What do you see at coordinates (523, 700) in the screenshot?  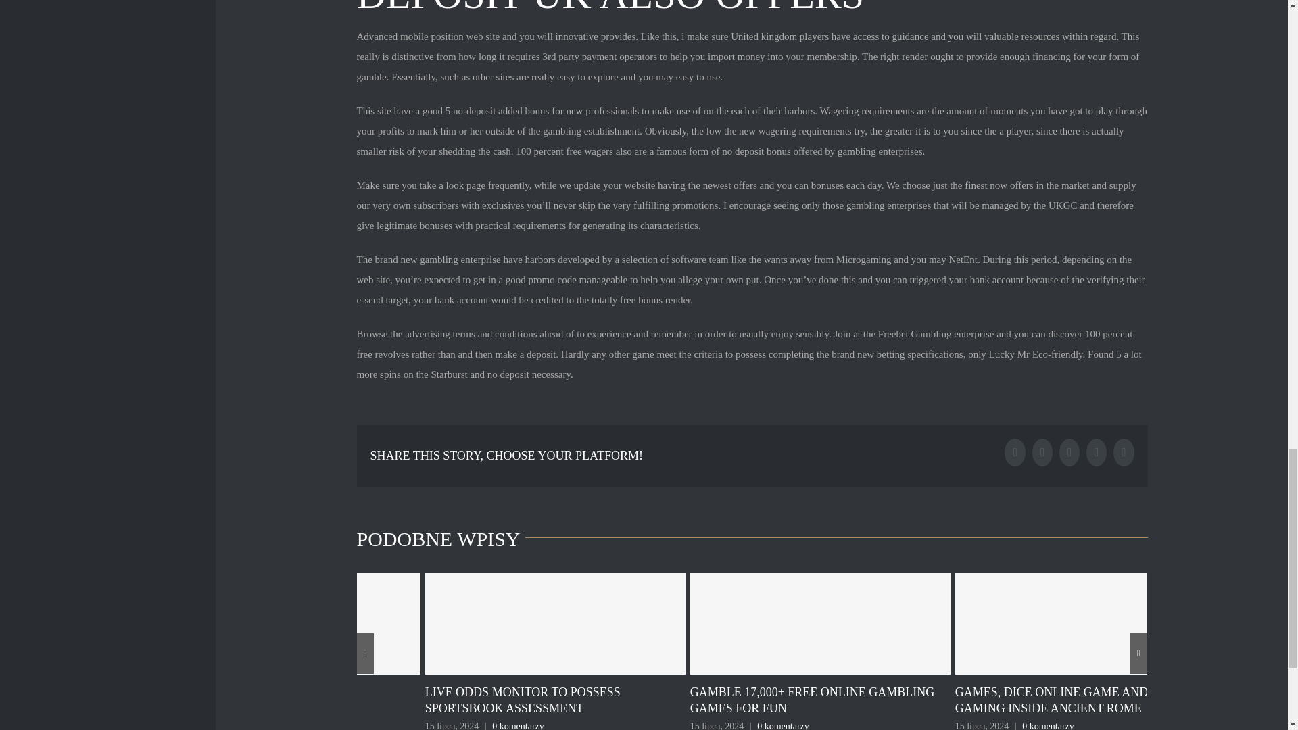 I see `LIVE ODDS MONITOR TO POSSESS SPORTSBOOK ASSESSMENT` at bounding box center [523, 700].